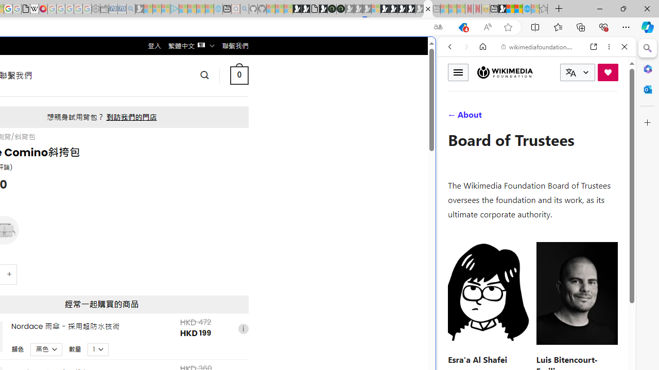 The height and width of the screenshot is (370, 659). What do you see at coordinates (341, 9) in the screenshot?
I see `Future Focus Report 2024` at bounding box center [341, 9].